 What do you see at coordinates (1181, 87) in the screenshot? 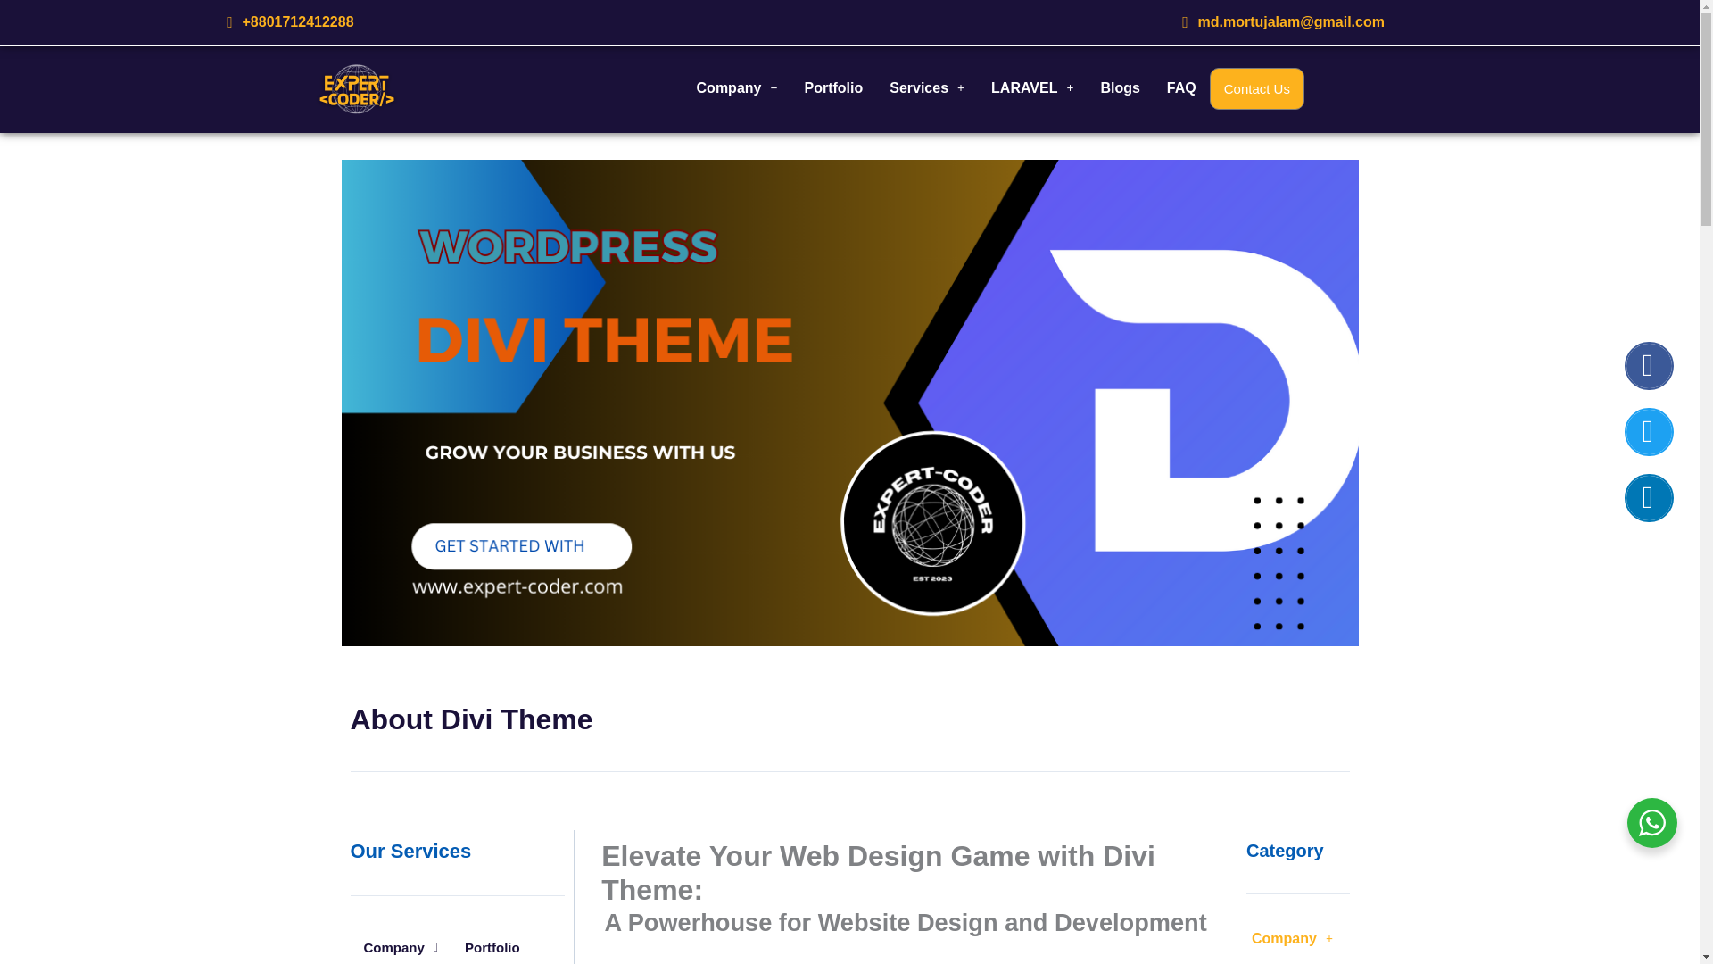
I see `FAQ` at bounding box center [1181, 87].